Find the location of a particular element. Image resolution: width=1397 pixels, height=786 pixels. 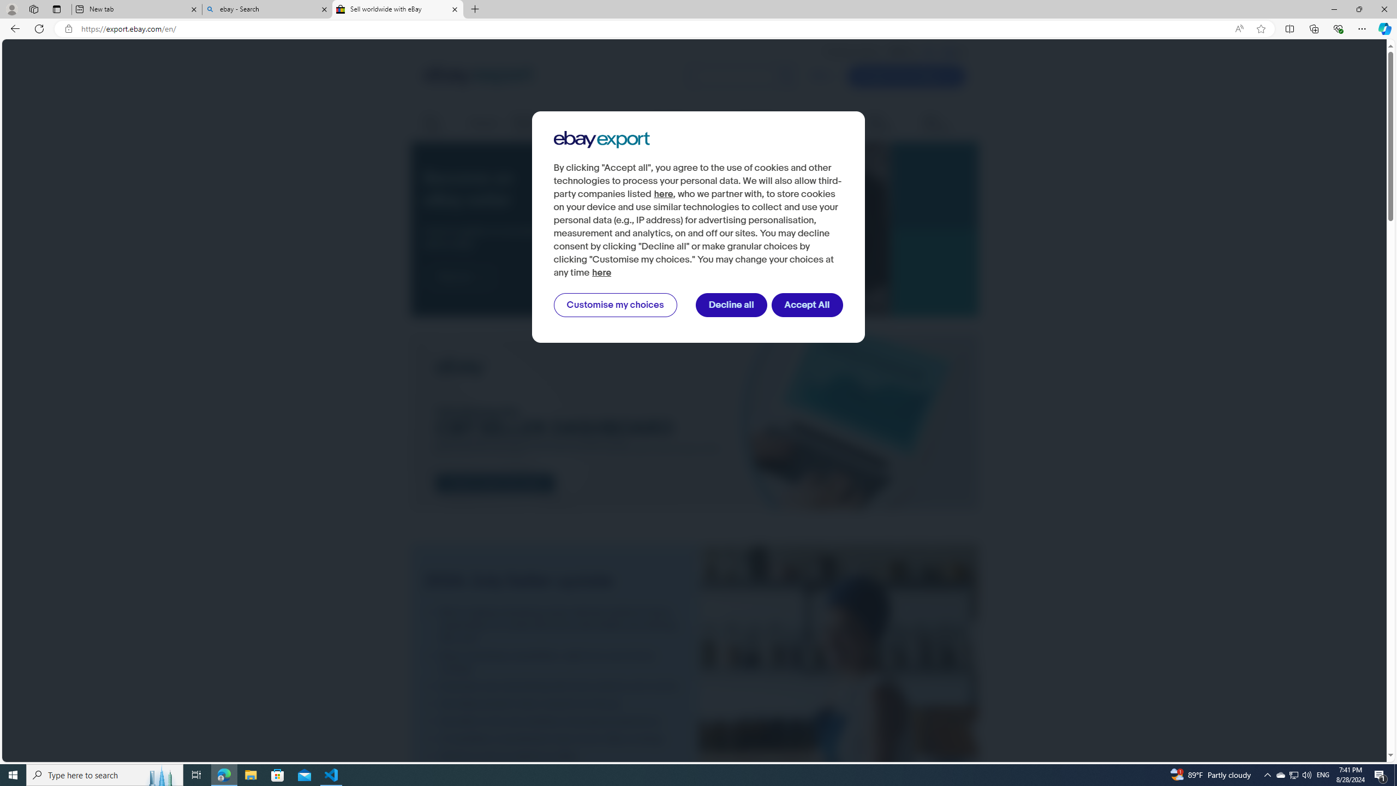

Create Your Listing is located at coordinates (906, 76).